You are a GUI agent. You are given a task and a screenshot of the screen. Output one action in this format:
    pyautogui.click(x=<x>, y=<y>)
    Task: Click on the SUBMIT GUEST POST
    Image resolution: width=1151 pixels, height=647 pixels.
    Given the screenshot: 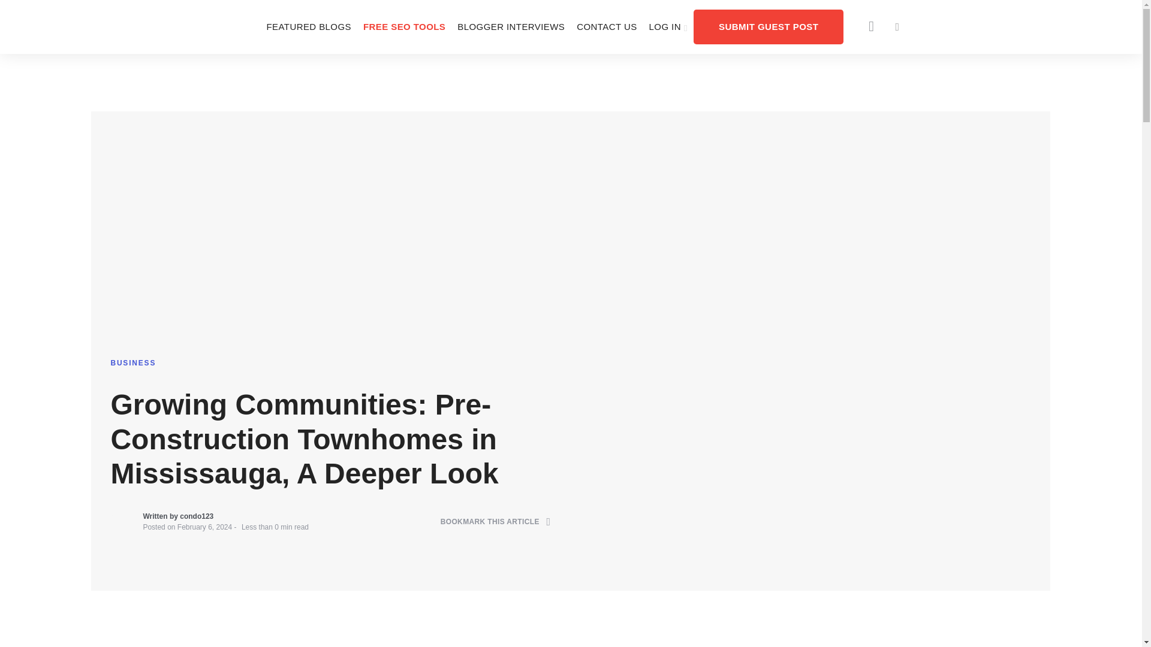 What is the action you would take?
    pyautogui.click(x=769, y=26)
    